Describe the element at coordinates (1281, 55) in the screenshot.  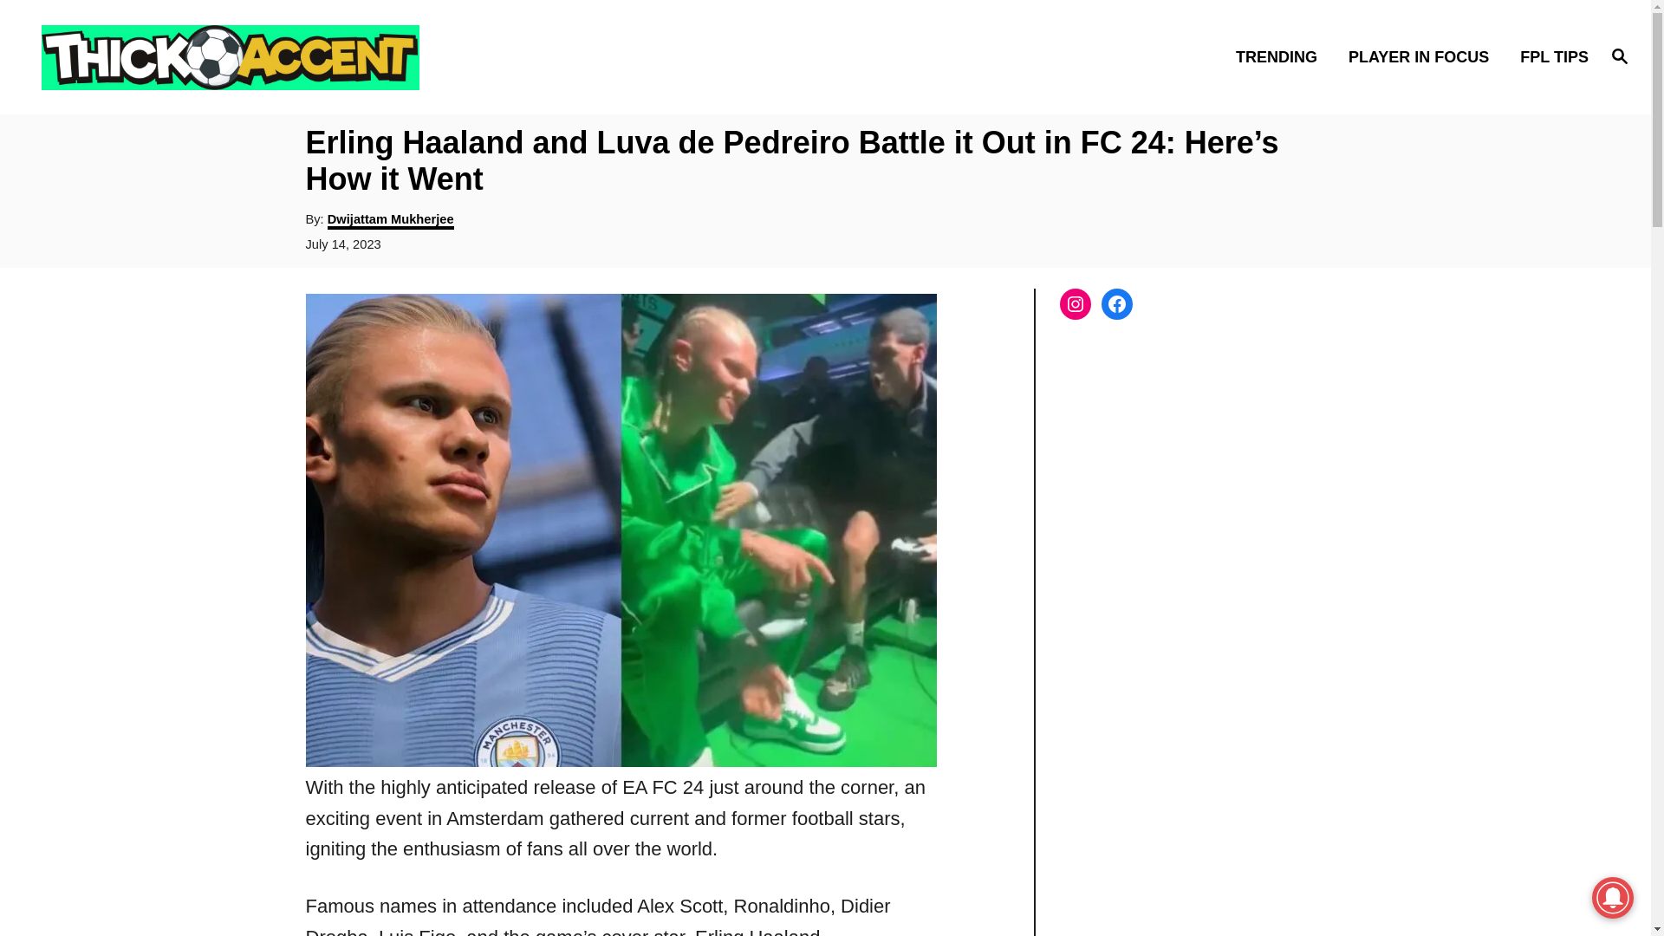
I see `TRENDING` at that location.